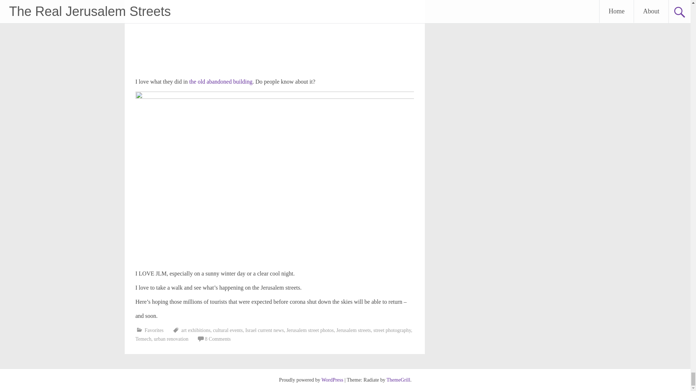 The image size is (696, 391). What do you see at coordinates (310, 330) in the screenshot?
I see `Jerusalem street photos` at bounding box center [310, 330].